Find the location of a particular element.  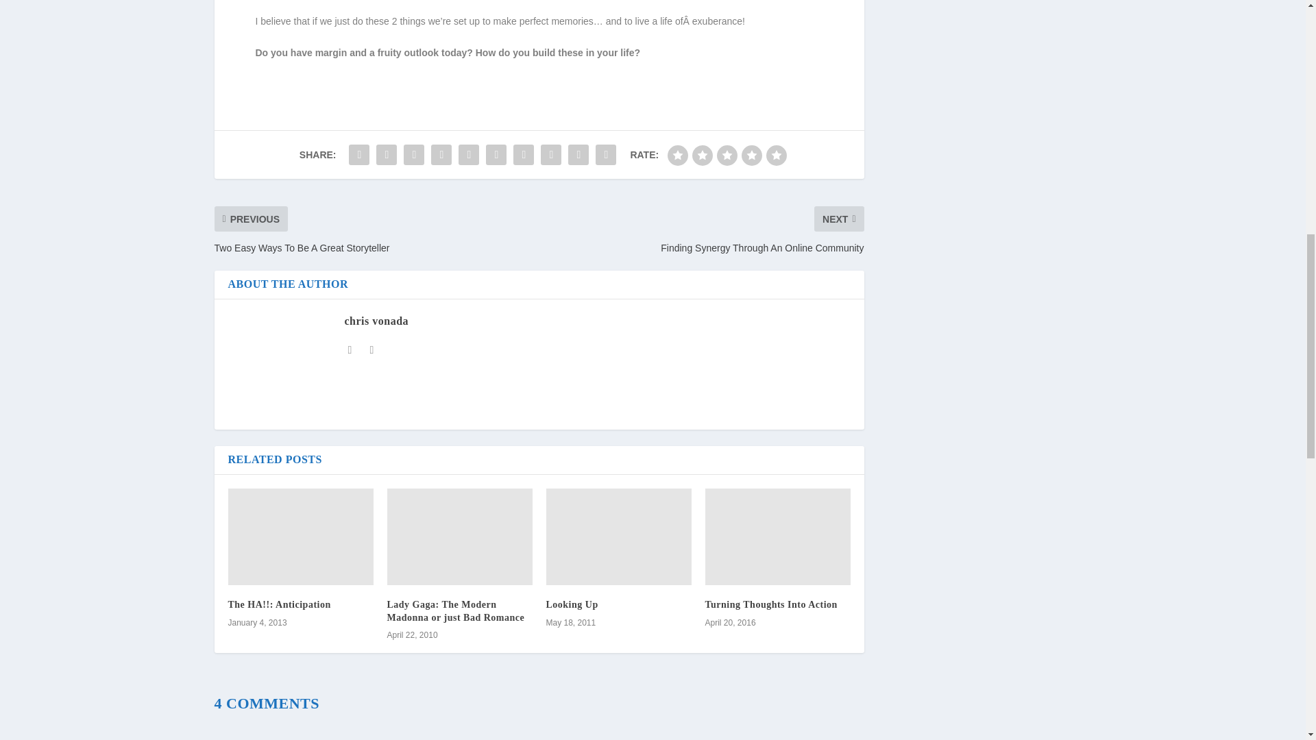

Share "How To Make A Perfect Memory" via LinkedIn is located at coordinates (496, 155).